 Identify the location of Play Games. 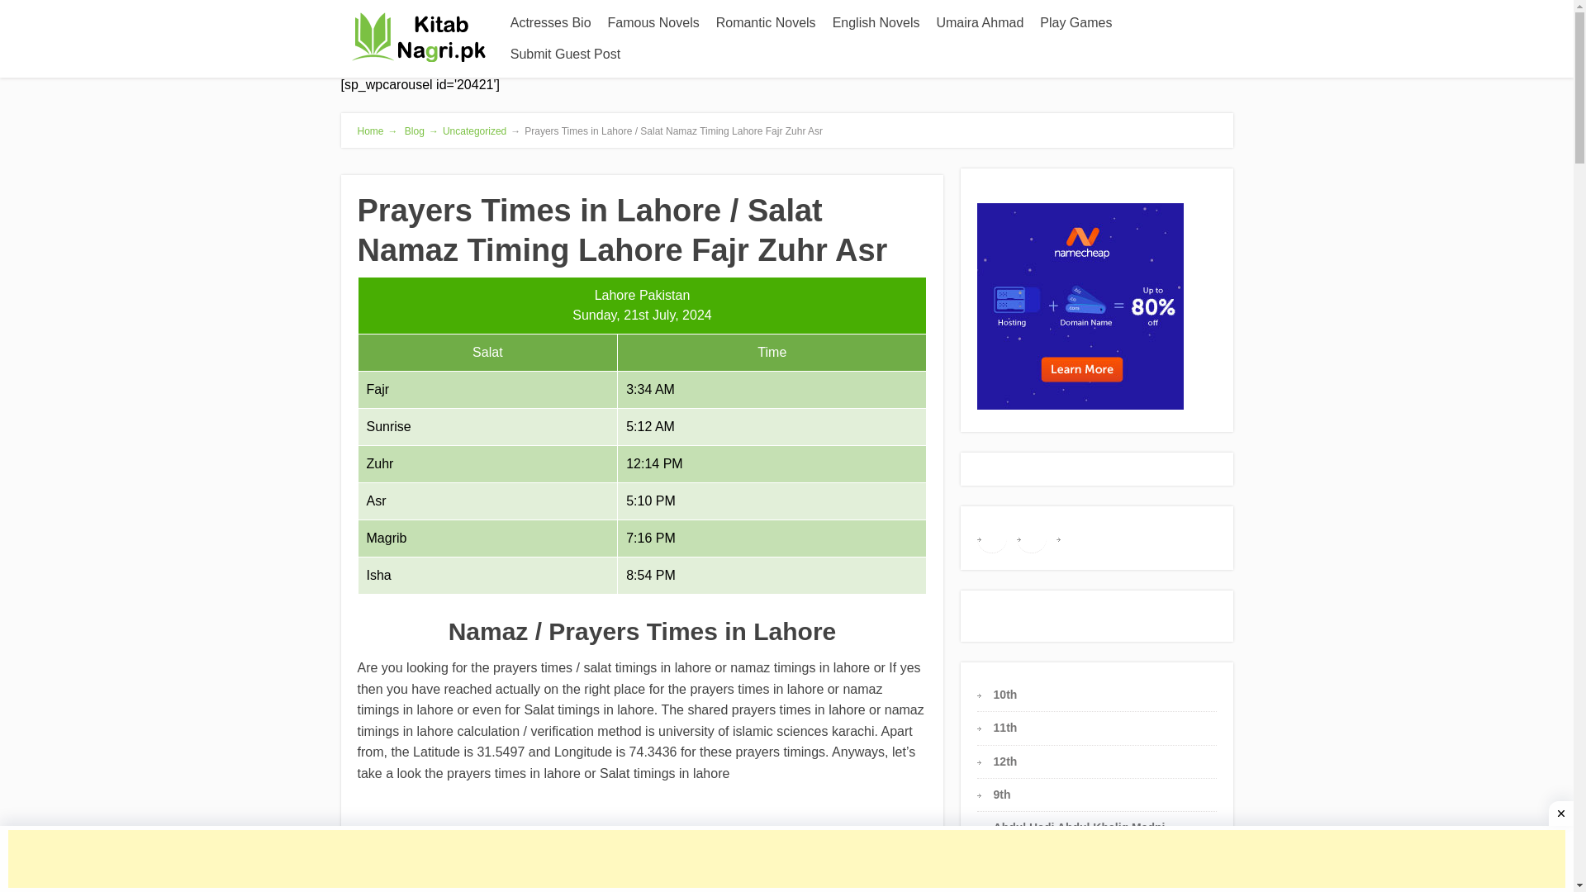
(1076, 23).